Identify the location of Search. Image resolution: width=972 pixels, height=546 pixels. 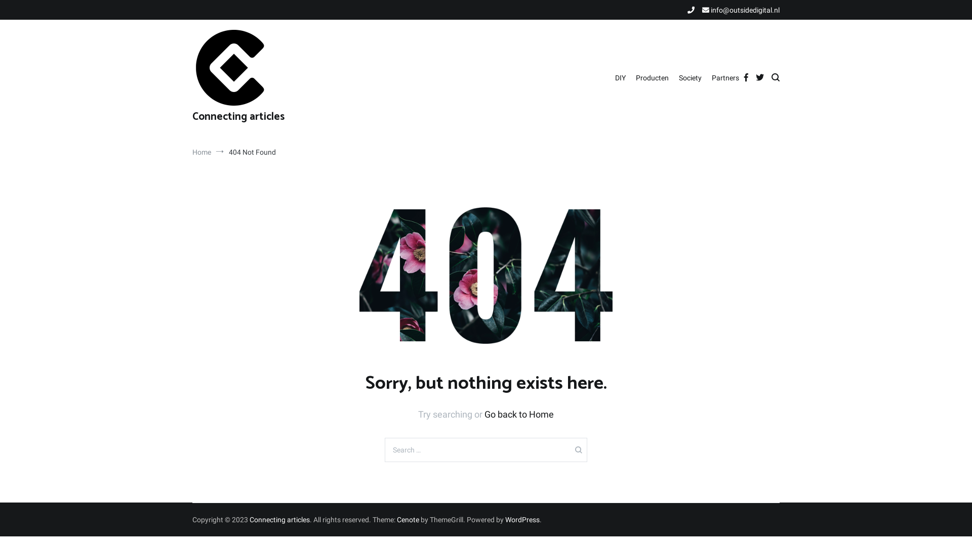
(25, 14).